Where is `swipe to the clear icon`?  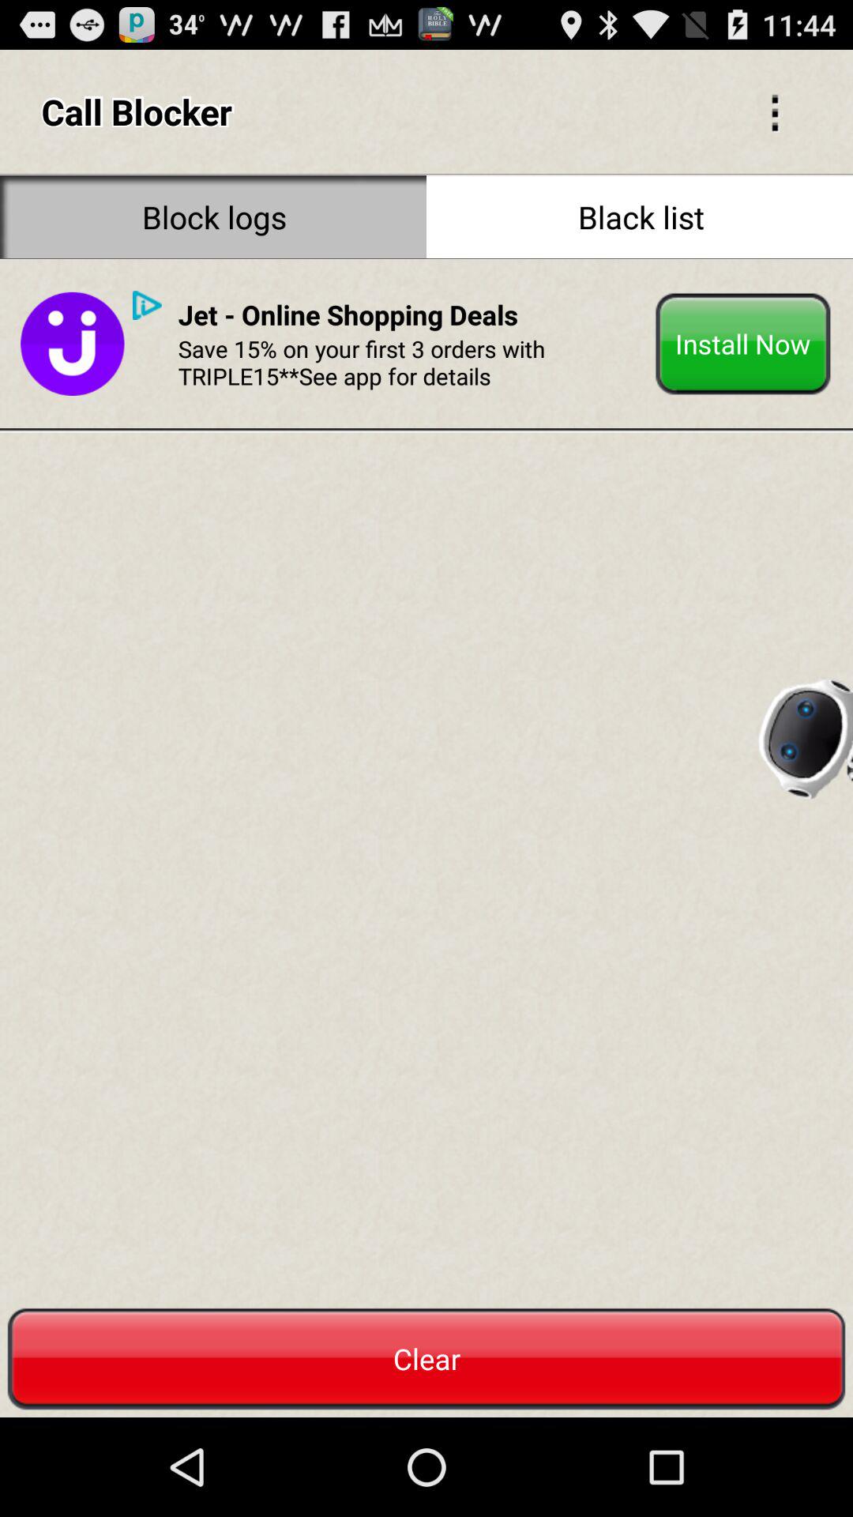
swipe to the clear icon is located at coordinates (426, 1359).